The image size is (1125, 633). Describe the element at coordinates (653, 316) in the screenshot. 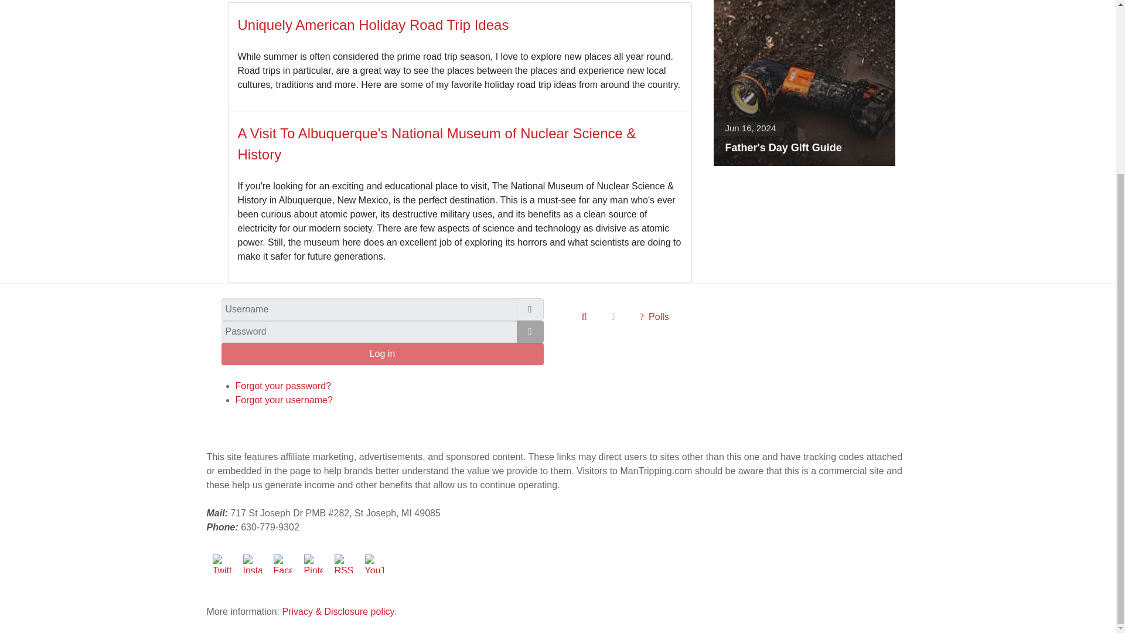

I see `Polls` at that location.